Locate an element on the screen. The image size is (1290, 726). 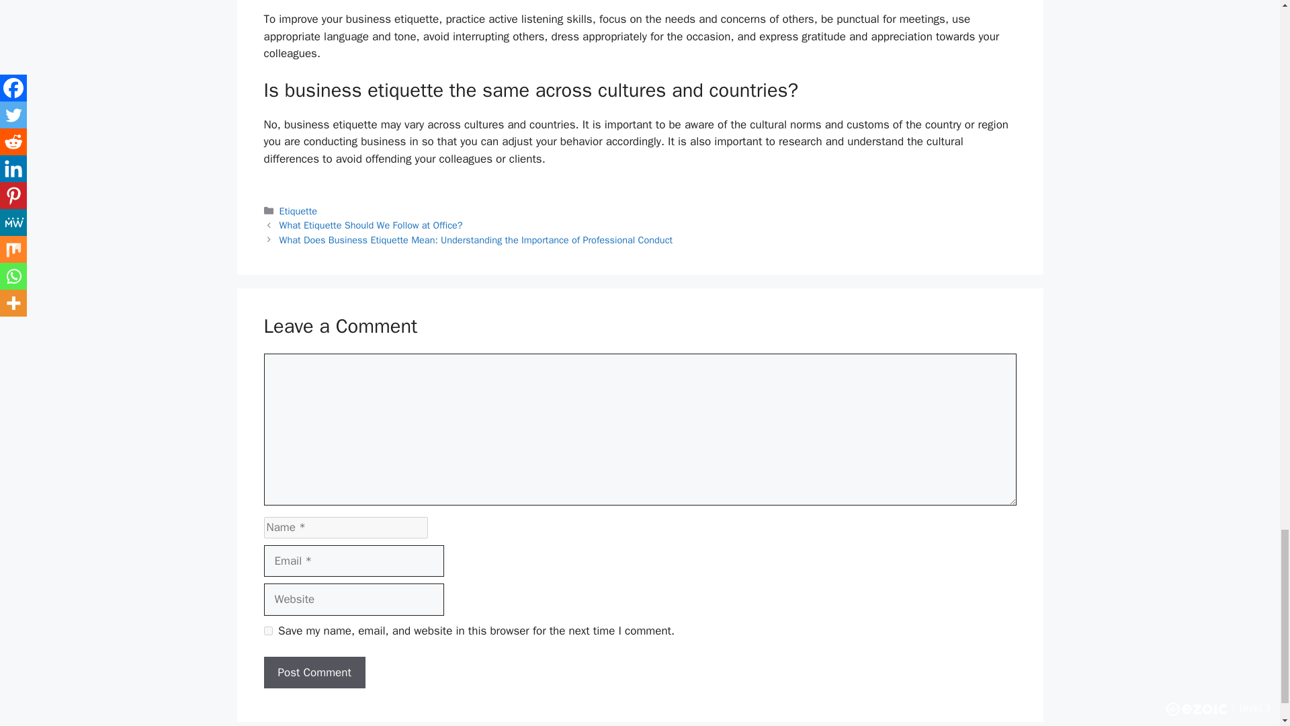
yes is located at coordinates (267, 631).